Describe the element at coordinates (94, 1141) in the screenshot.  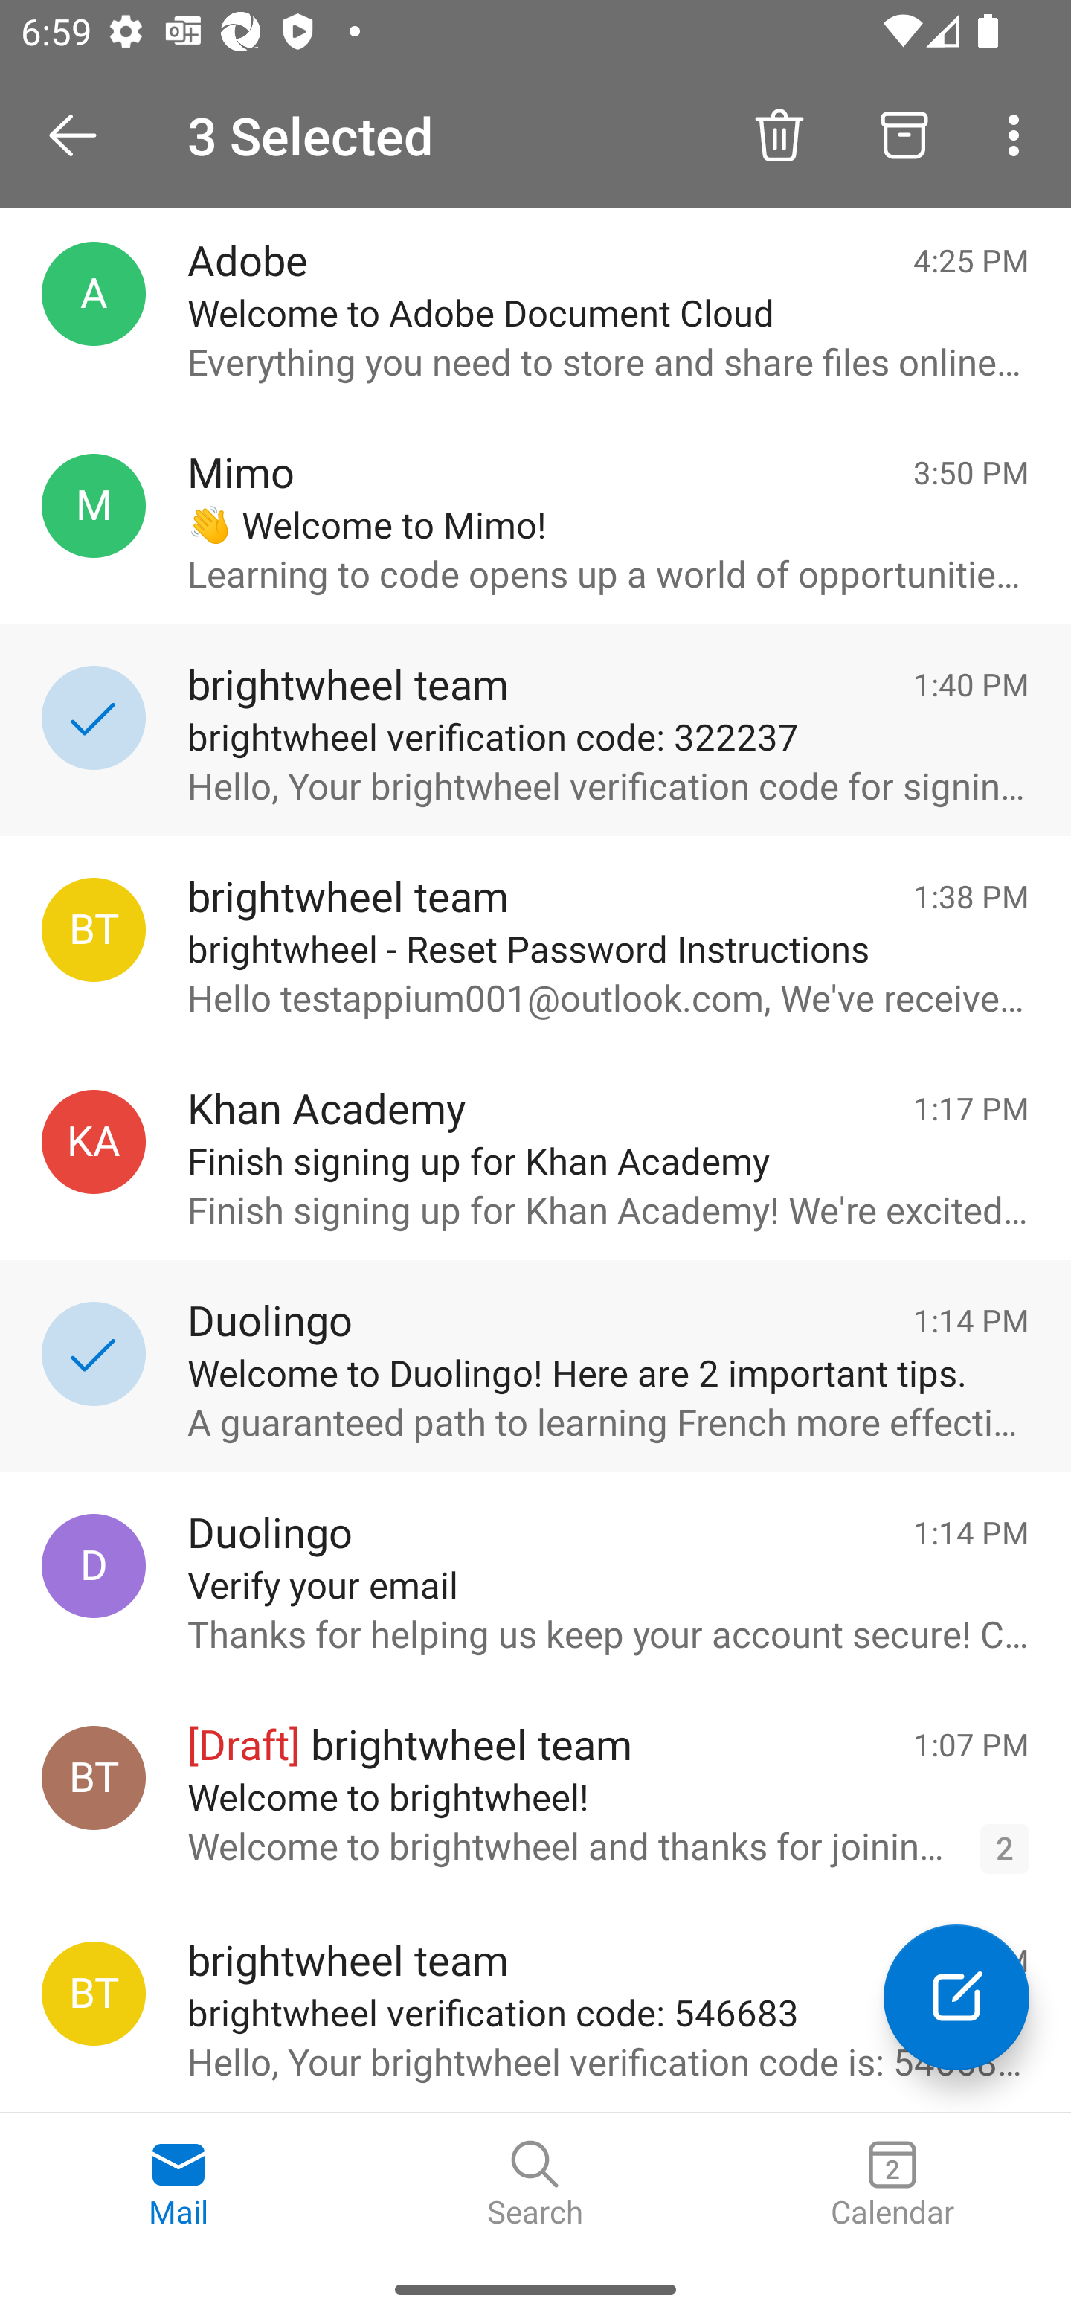
I see `Khan Academy, no-reply@khanacademy.org` at that location.